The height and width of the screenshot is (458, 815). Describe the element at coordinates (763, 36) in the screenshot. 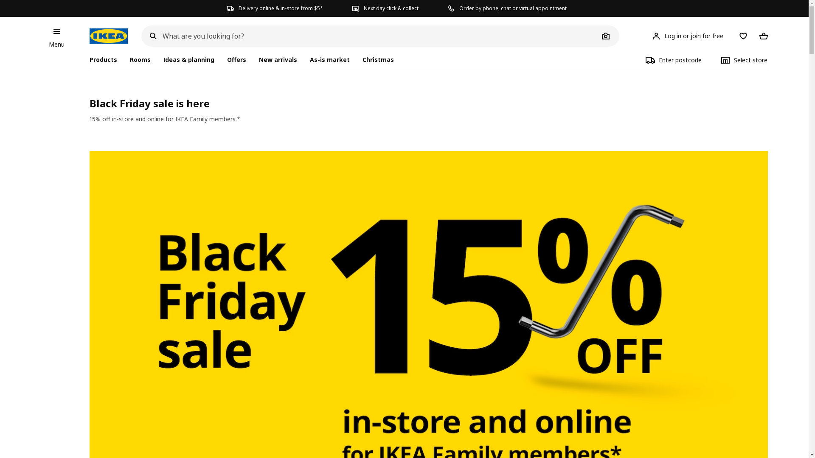

I see `Shopping bag` at that location.